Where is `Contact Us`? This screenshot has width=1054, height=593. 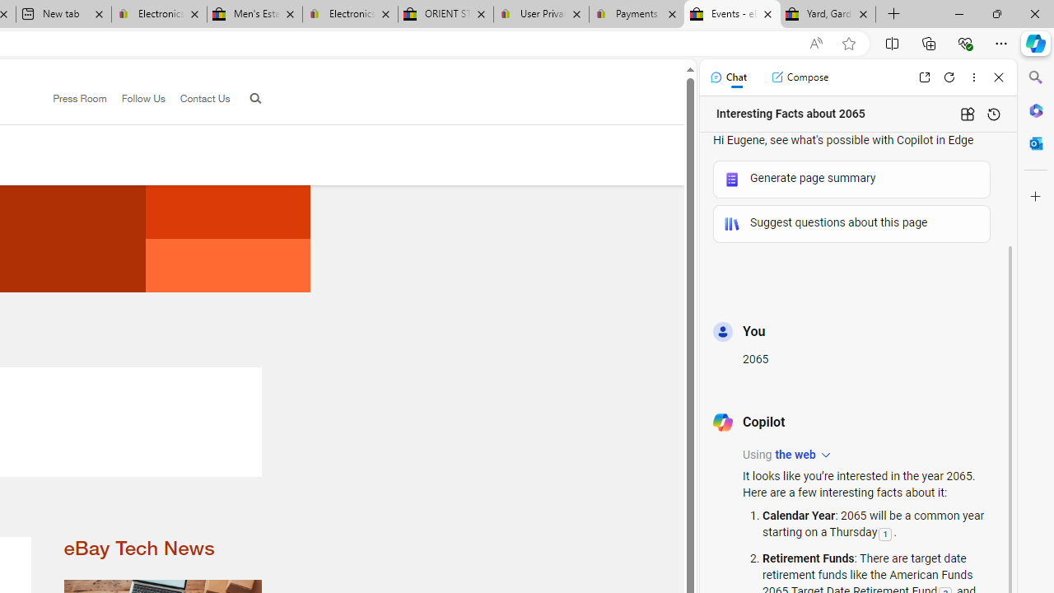 Contact Us is located at coordinates (198, 99).